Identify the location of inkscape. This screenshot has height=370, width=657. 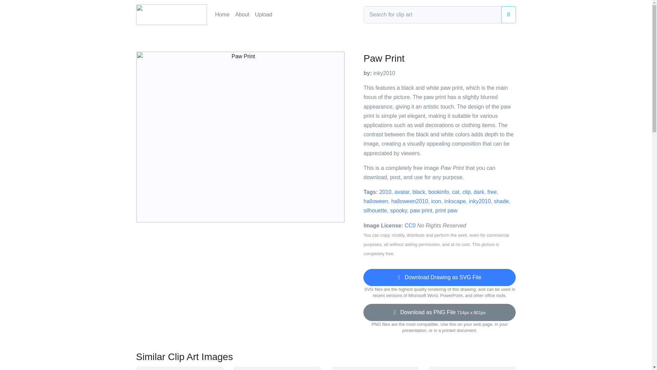
(455, 201).